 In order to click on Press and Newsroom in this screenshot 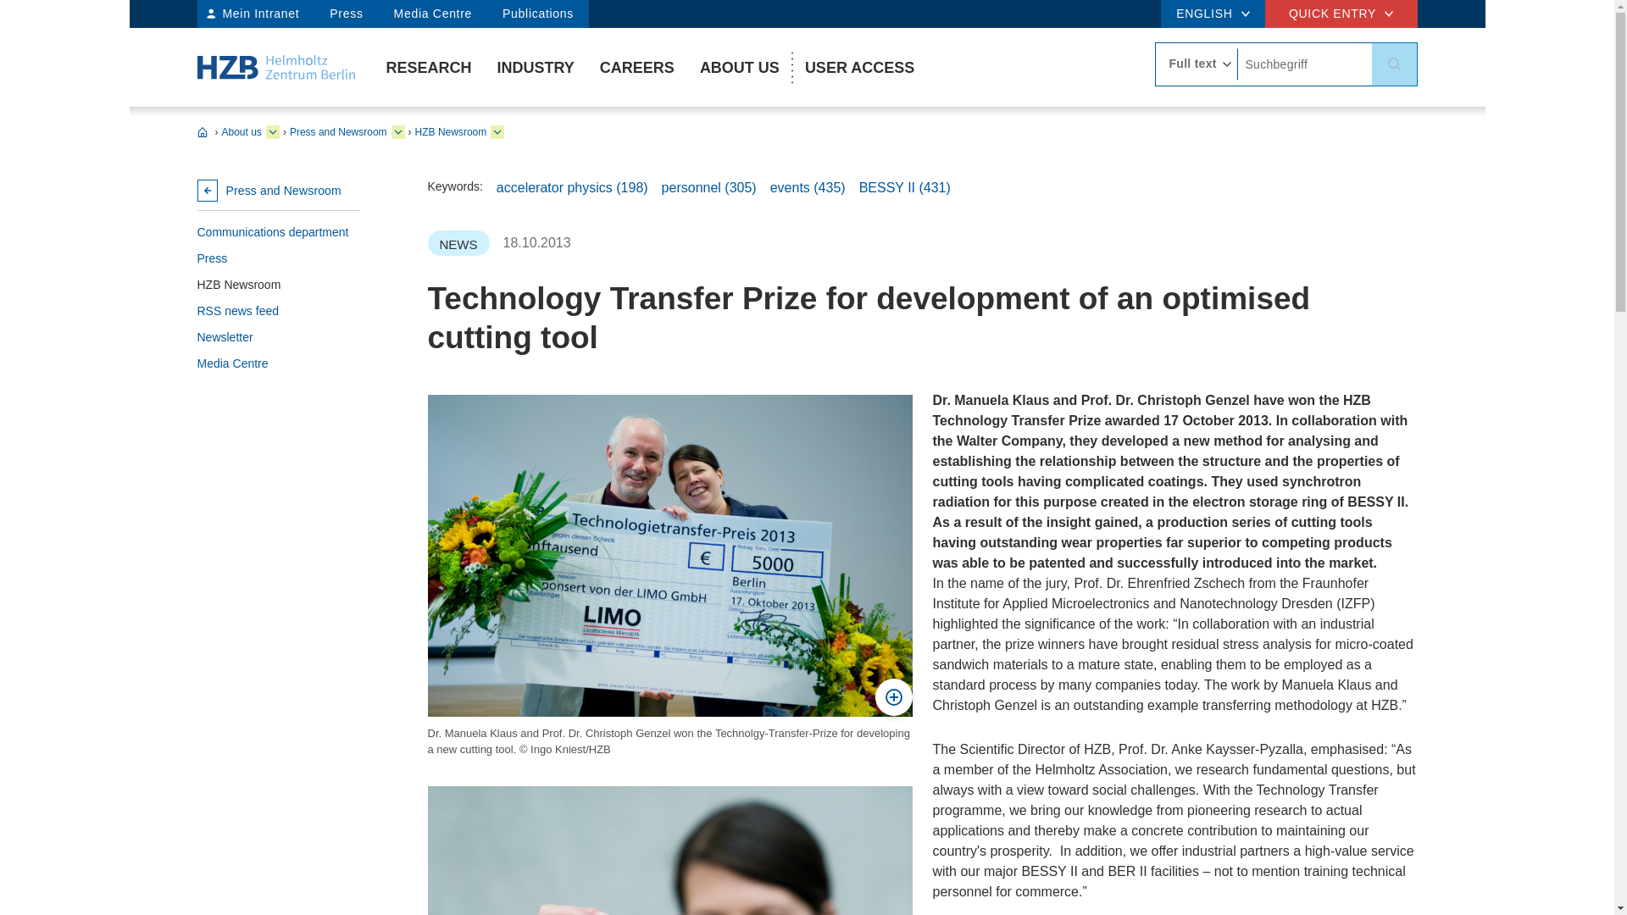, I will do `click(278, 190)`.